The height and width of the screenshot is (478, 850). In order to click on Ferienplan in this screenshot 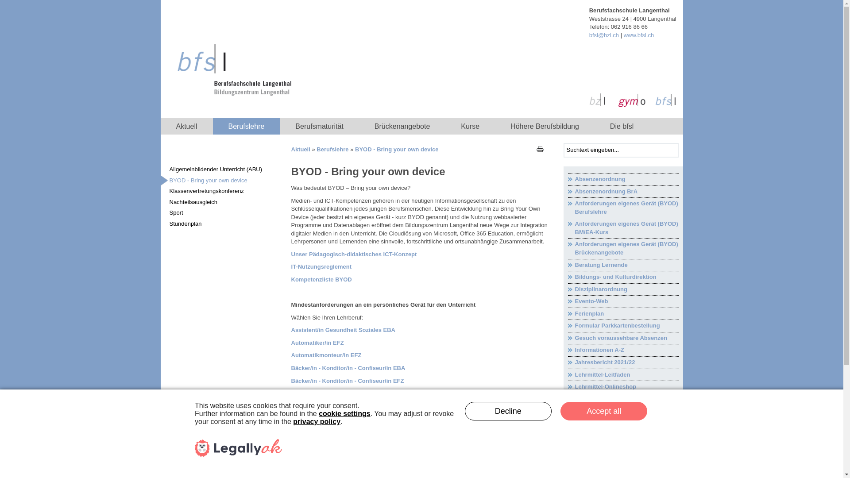, I will do `click(623, 314)`.